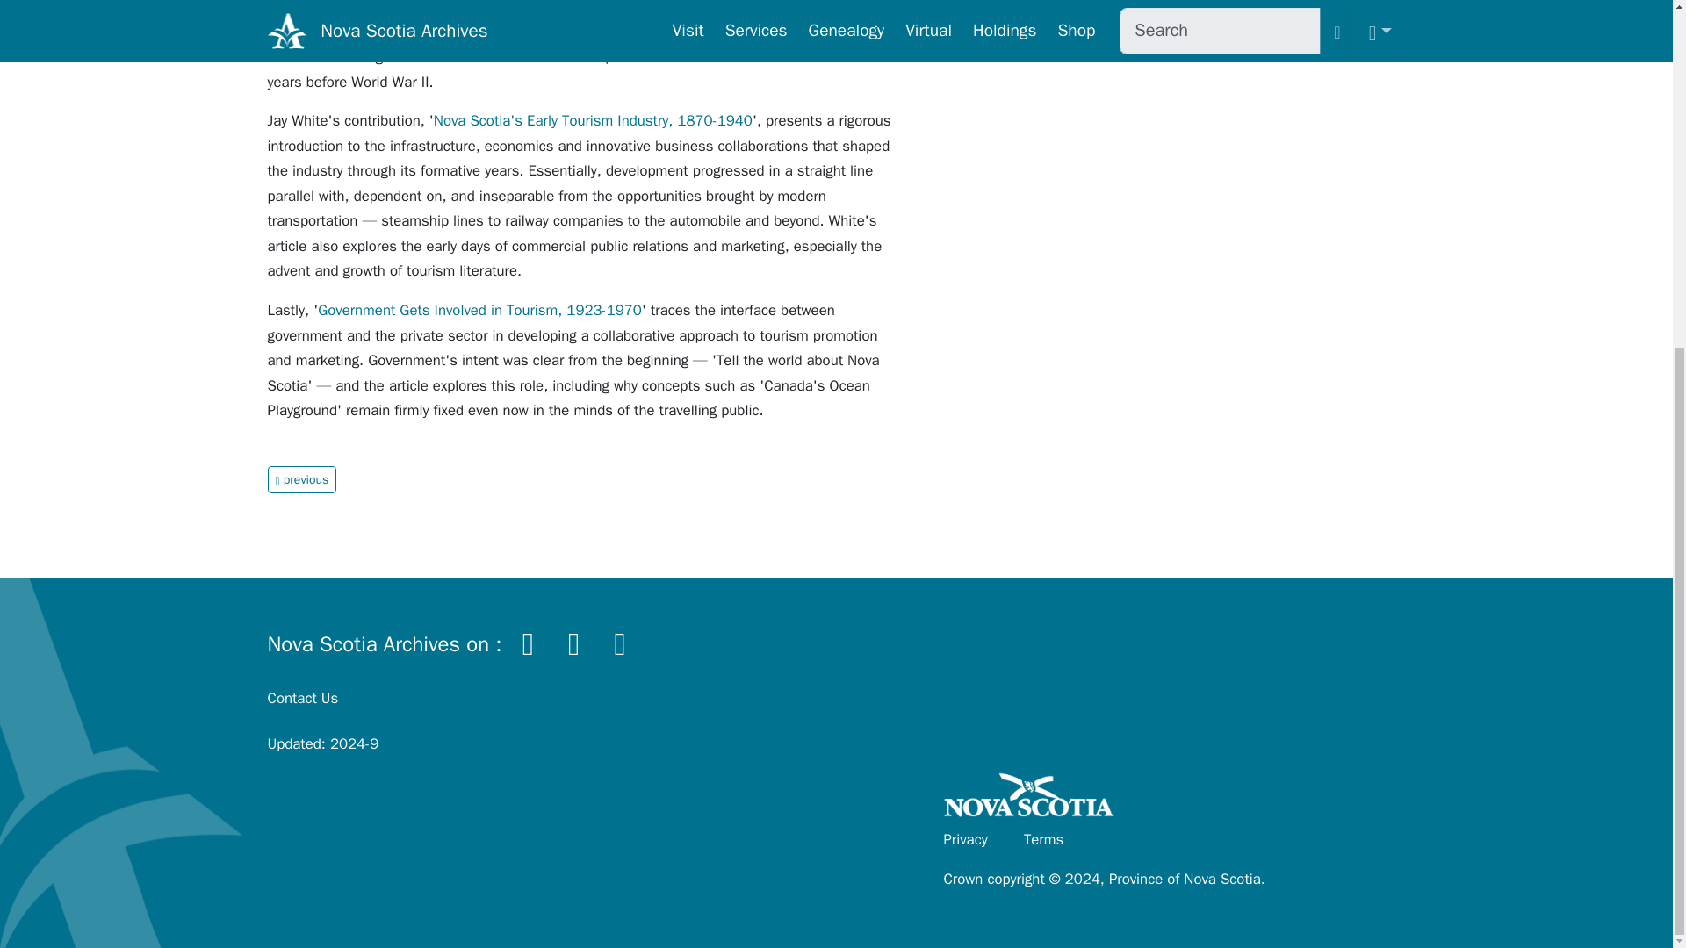 This screenshot has height=948, width=1686. Describe the element at coordinates (529, 641) in the screenshot. I see `Facebook` at that location.